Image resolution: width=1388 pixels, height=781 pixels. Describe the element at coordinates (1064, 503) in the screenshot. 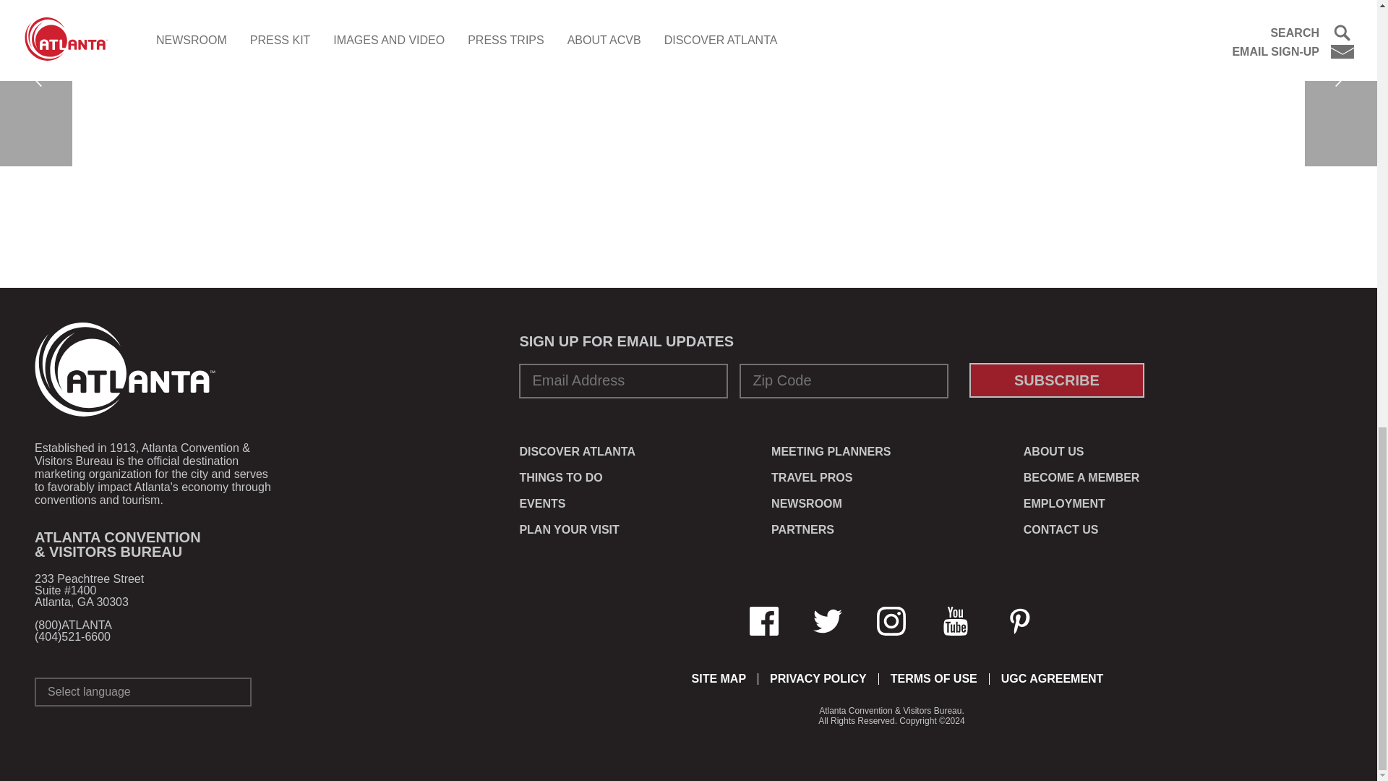

I see `EMPLOYMENT` at that location.